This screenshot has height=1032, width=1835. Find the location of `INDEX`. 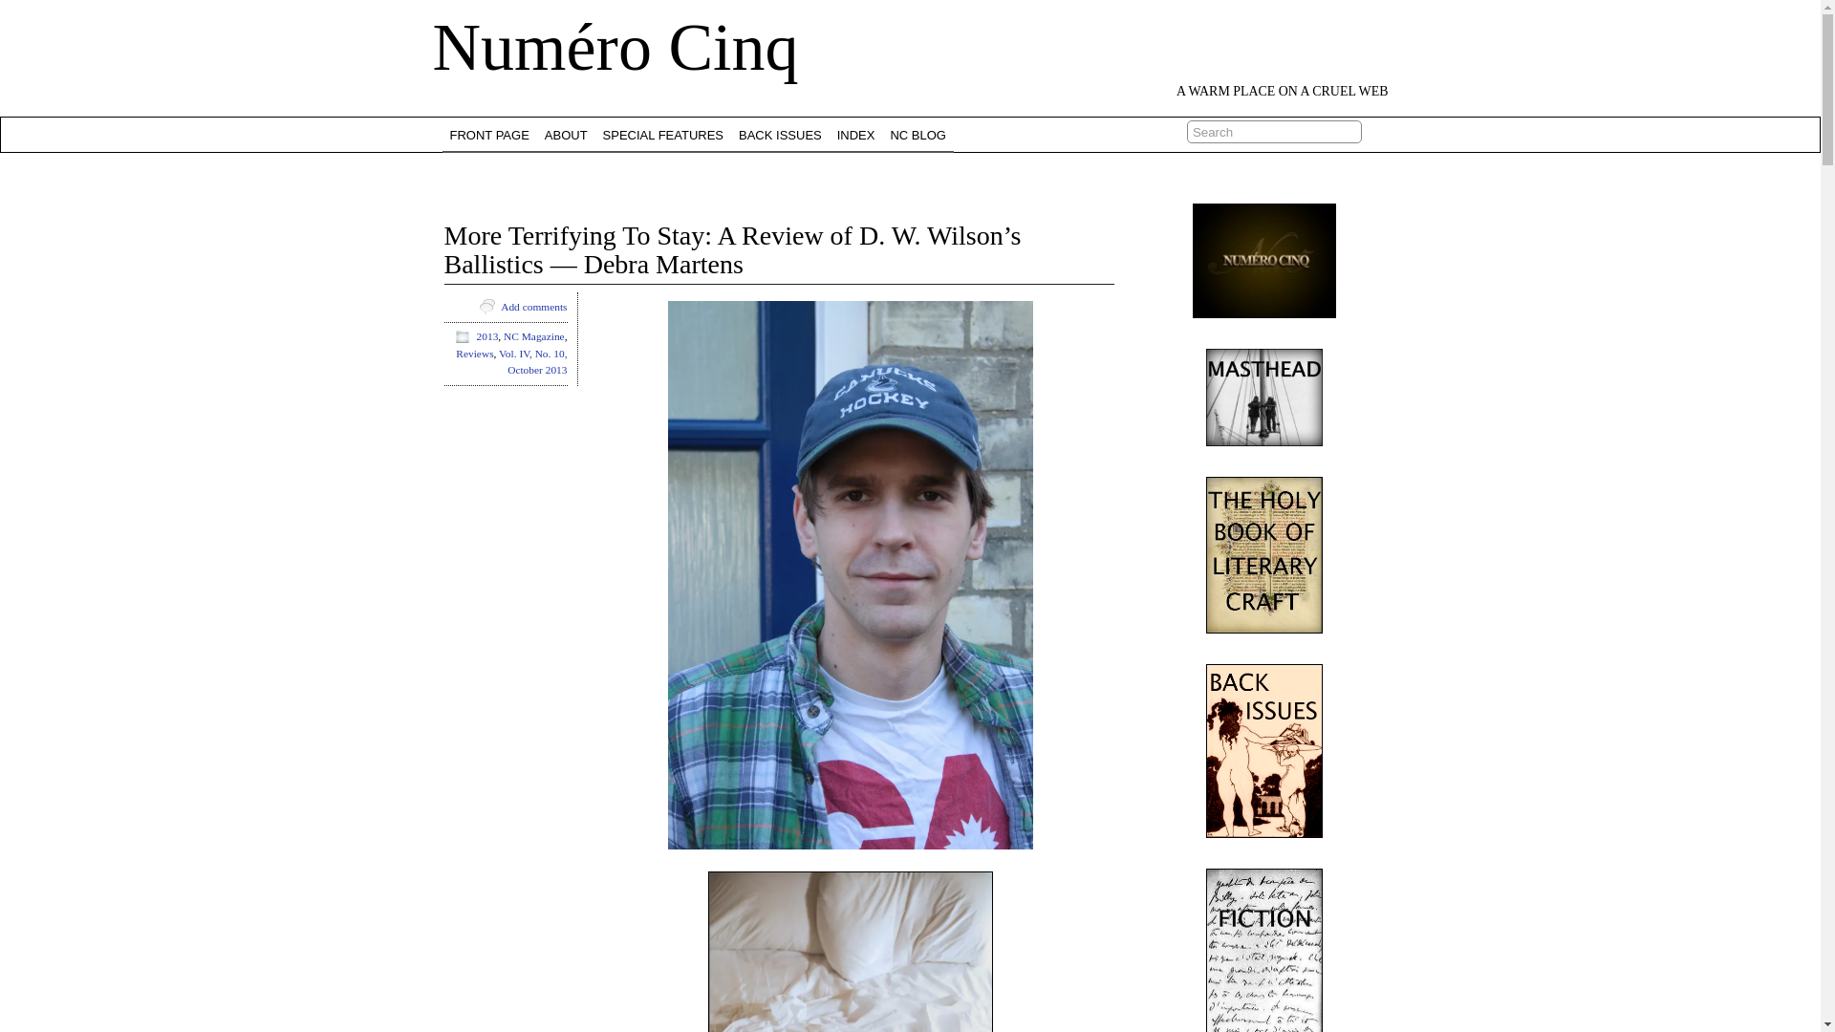

INDEX is located at coordinates (855, 134).